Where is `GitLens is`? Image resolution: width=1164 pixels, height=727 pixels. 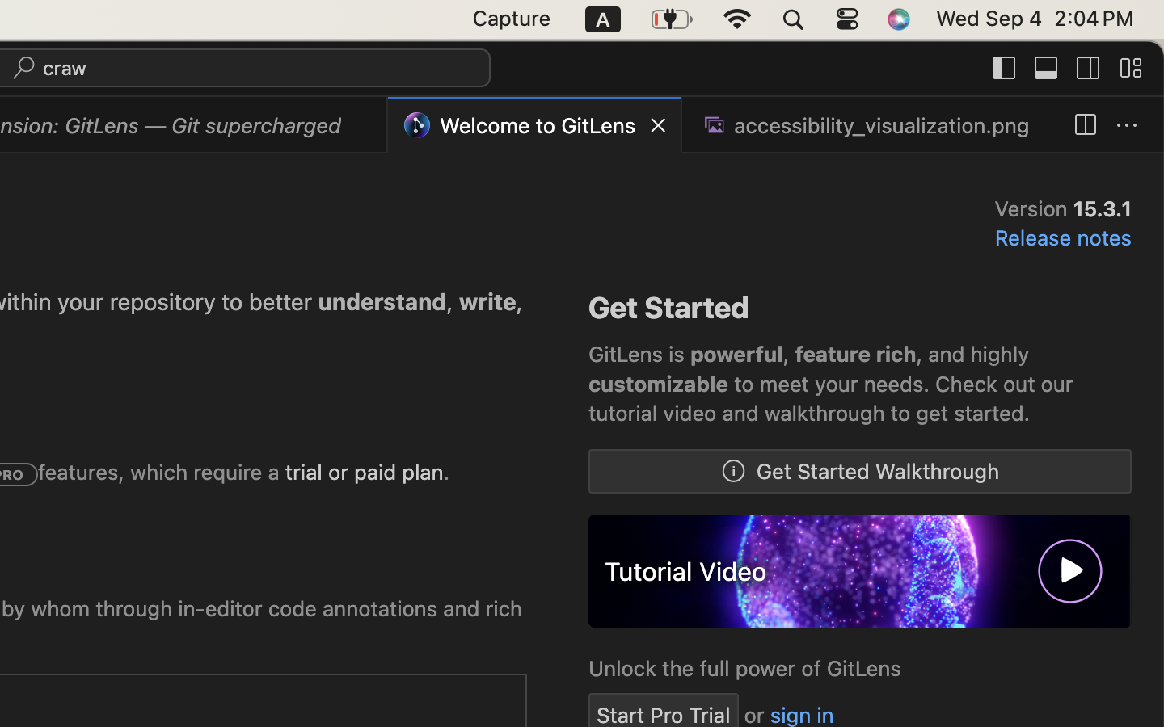
GitLens is is located at coordinates (640, 355).